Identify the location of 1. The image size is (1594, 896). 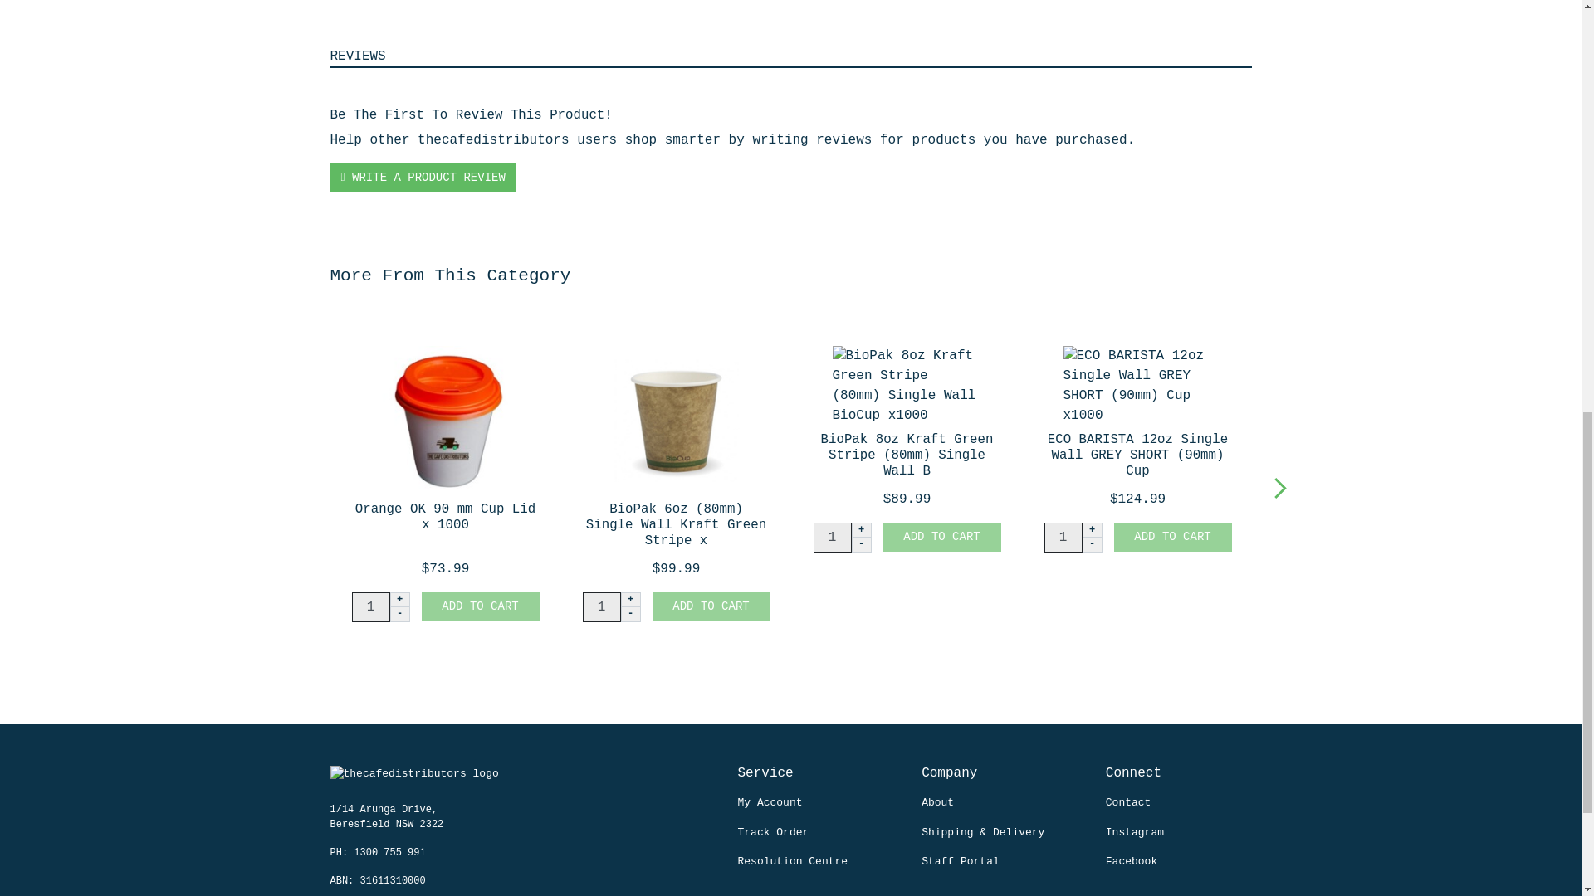
(832, 538).